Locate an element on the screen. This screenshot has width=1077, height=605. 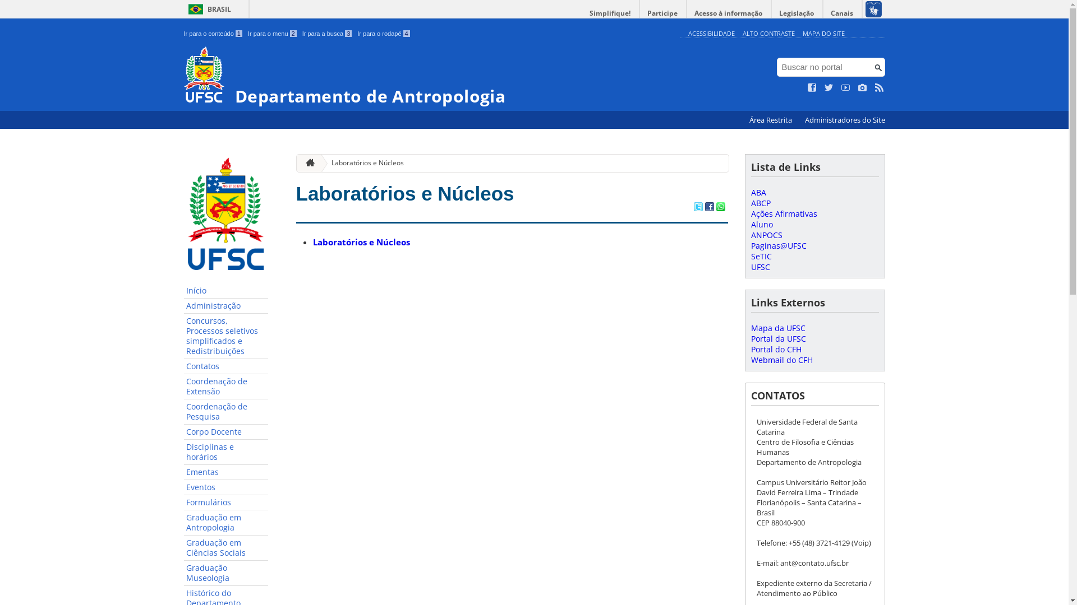
SeTIC is located at coordinates (761, 257).